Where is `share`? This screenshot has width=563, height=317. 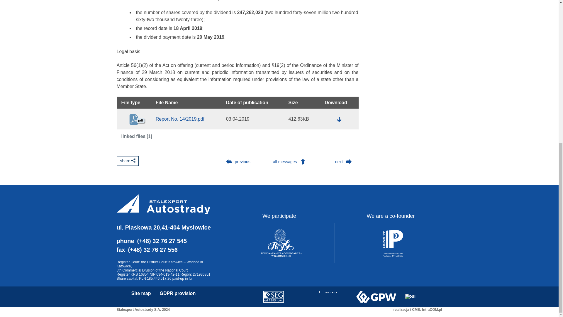 share is located at coordinates (128, 161).